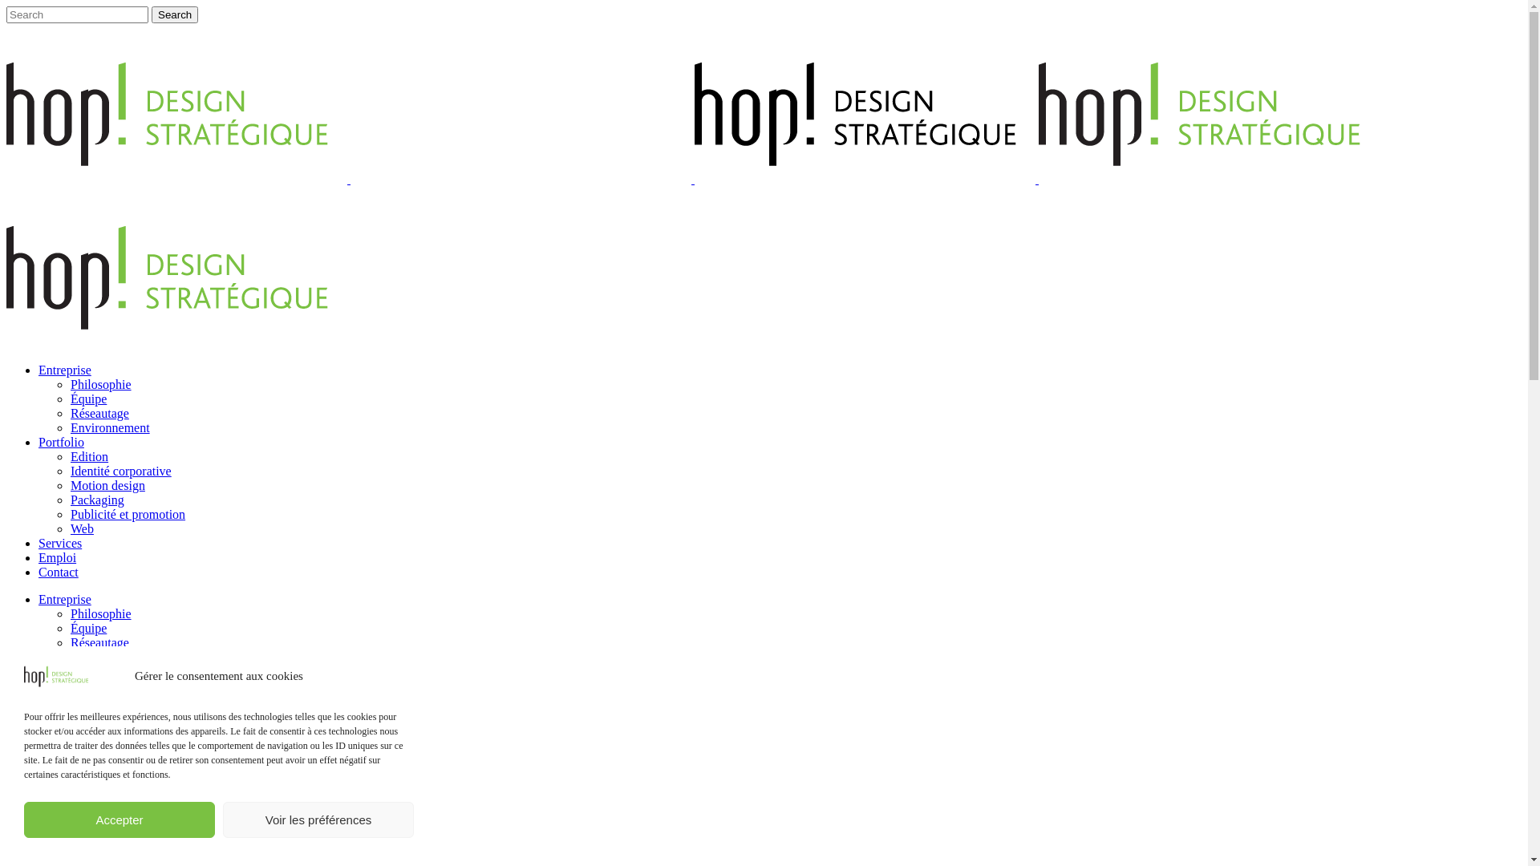 The width and height of the screenshot is (1540, 866). I want to click on Philosophie, so click(101, 385).